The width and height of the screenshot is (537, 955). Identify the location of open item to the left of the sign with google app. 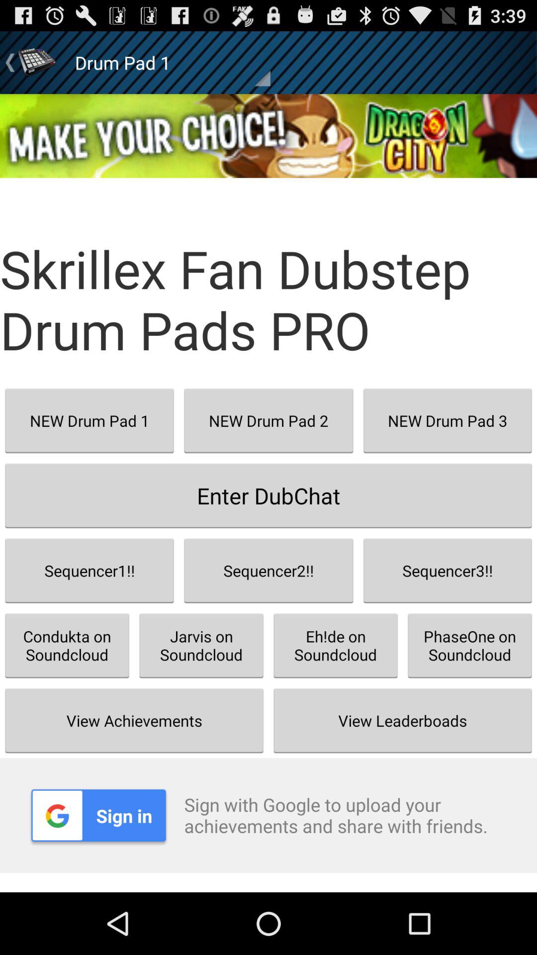
(98, 815).